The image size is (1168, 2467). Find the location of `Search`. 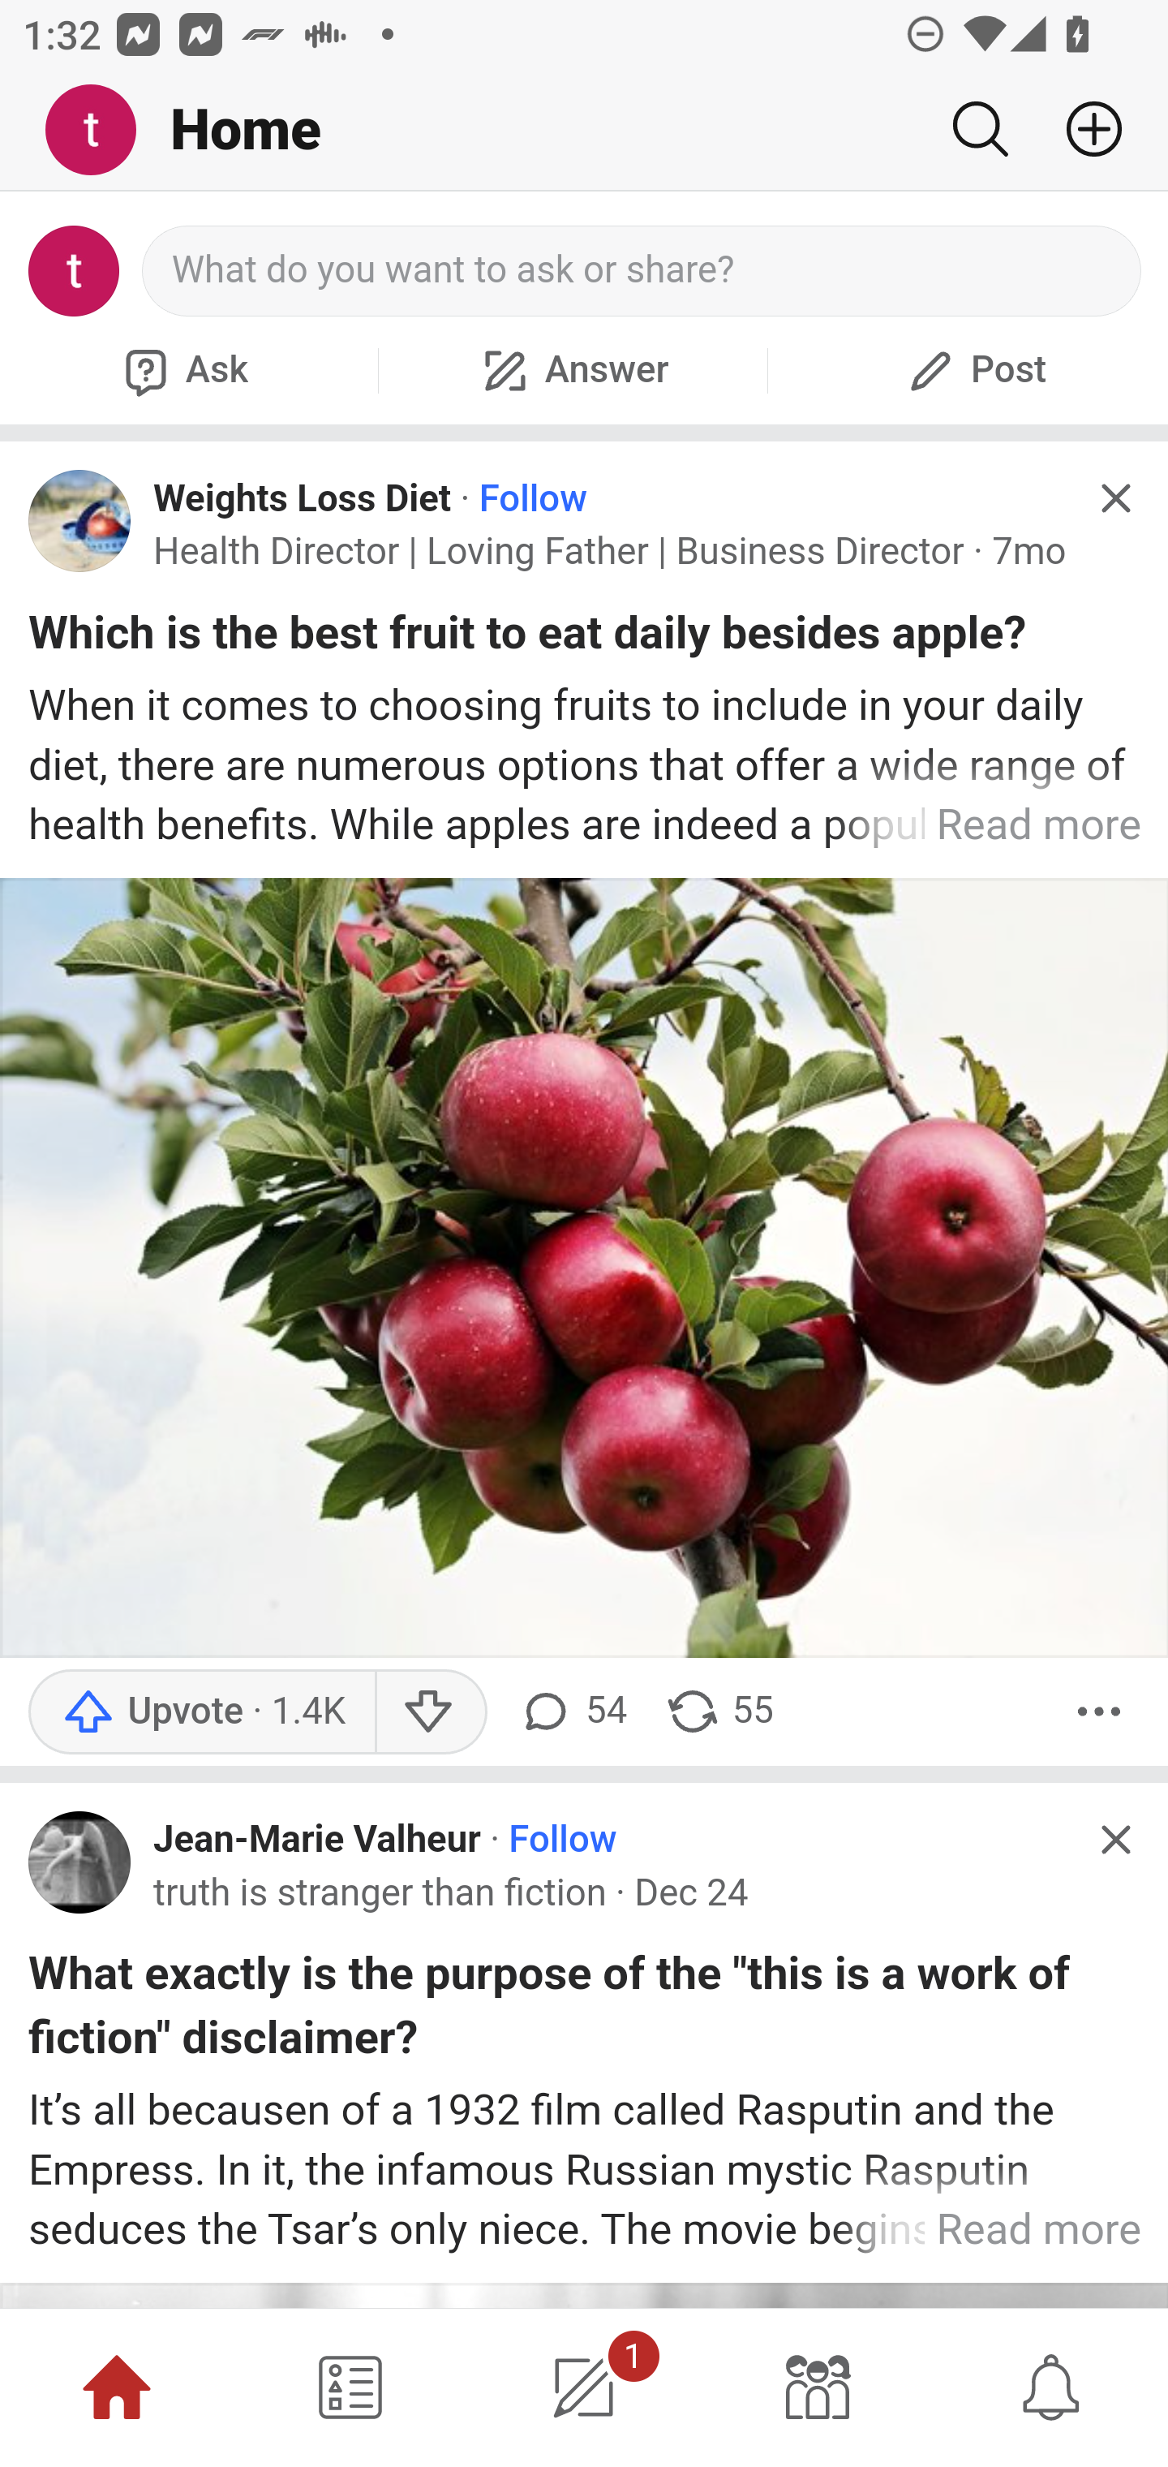

Search is located at coordinates (980, 129).